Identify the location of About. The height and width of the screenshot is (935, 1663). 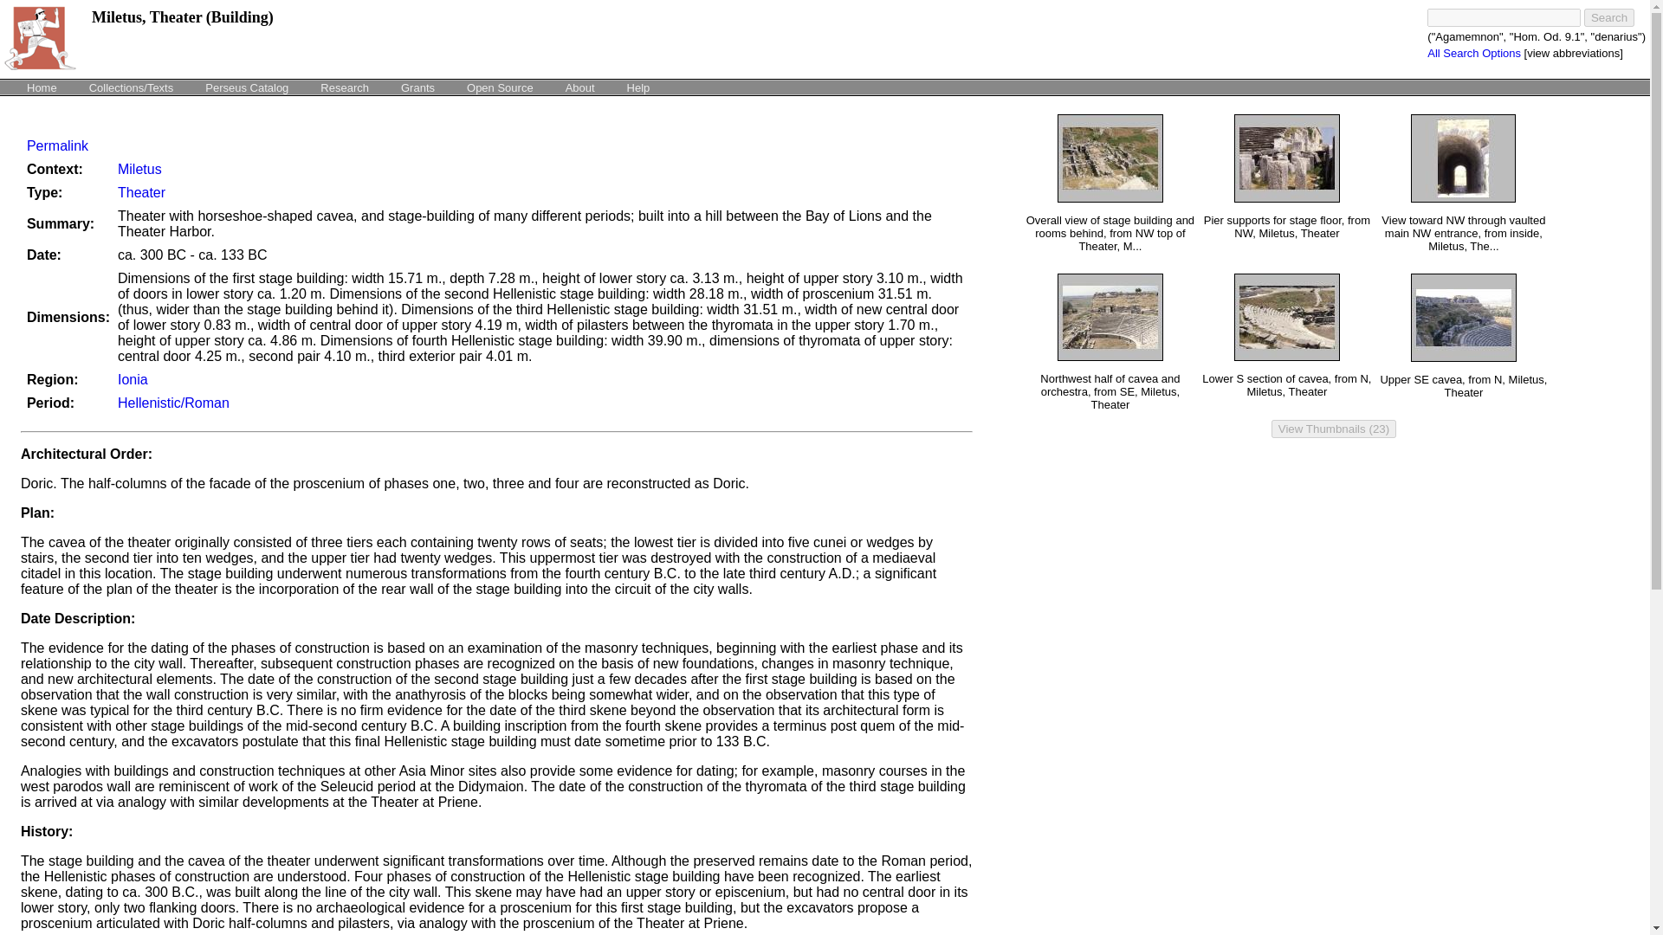
(580, 87).